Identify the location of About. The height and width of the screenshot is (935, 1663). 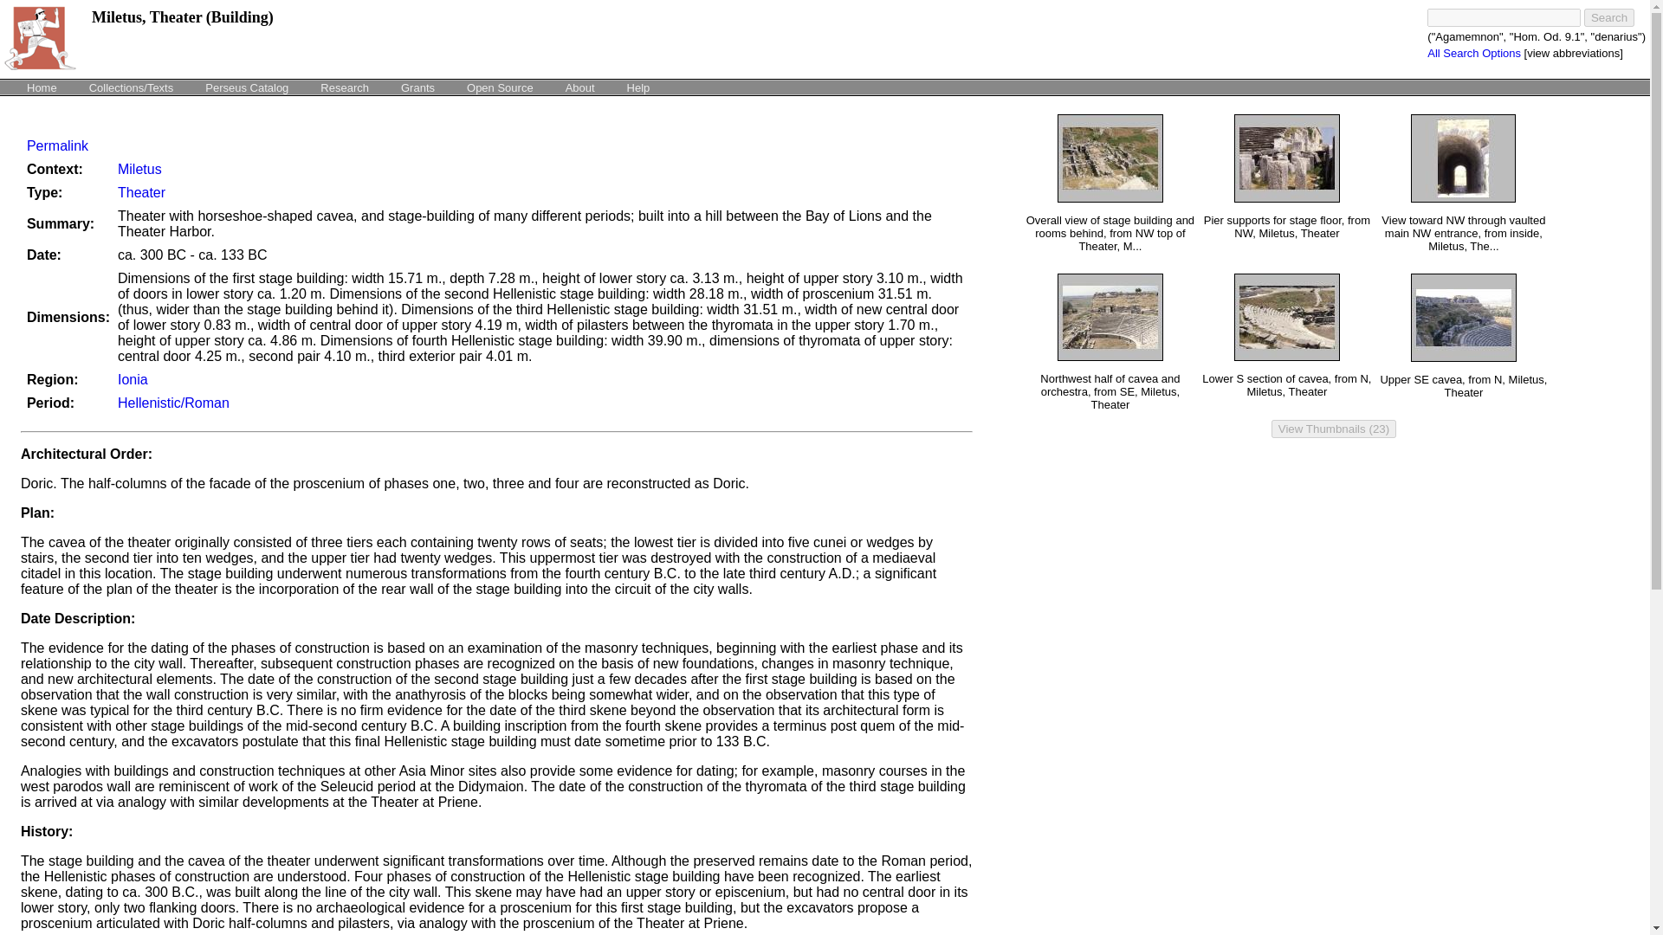
(580, 87).